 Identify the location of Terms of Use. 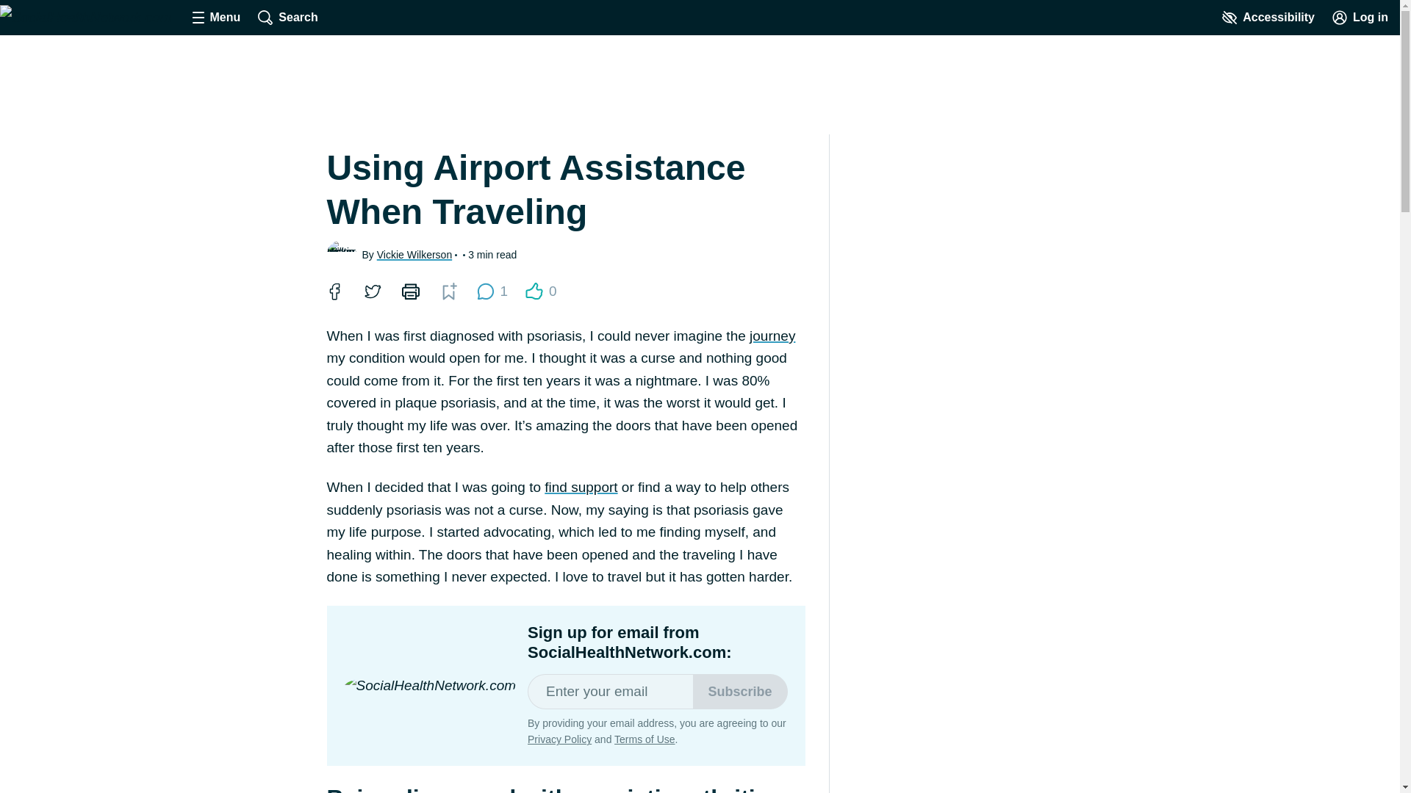
(644, 739).